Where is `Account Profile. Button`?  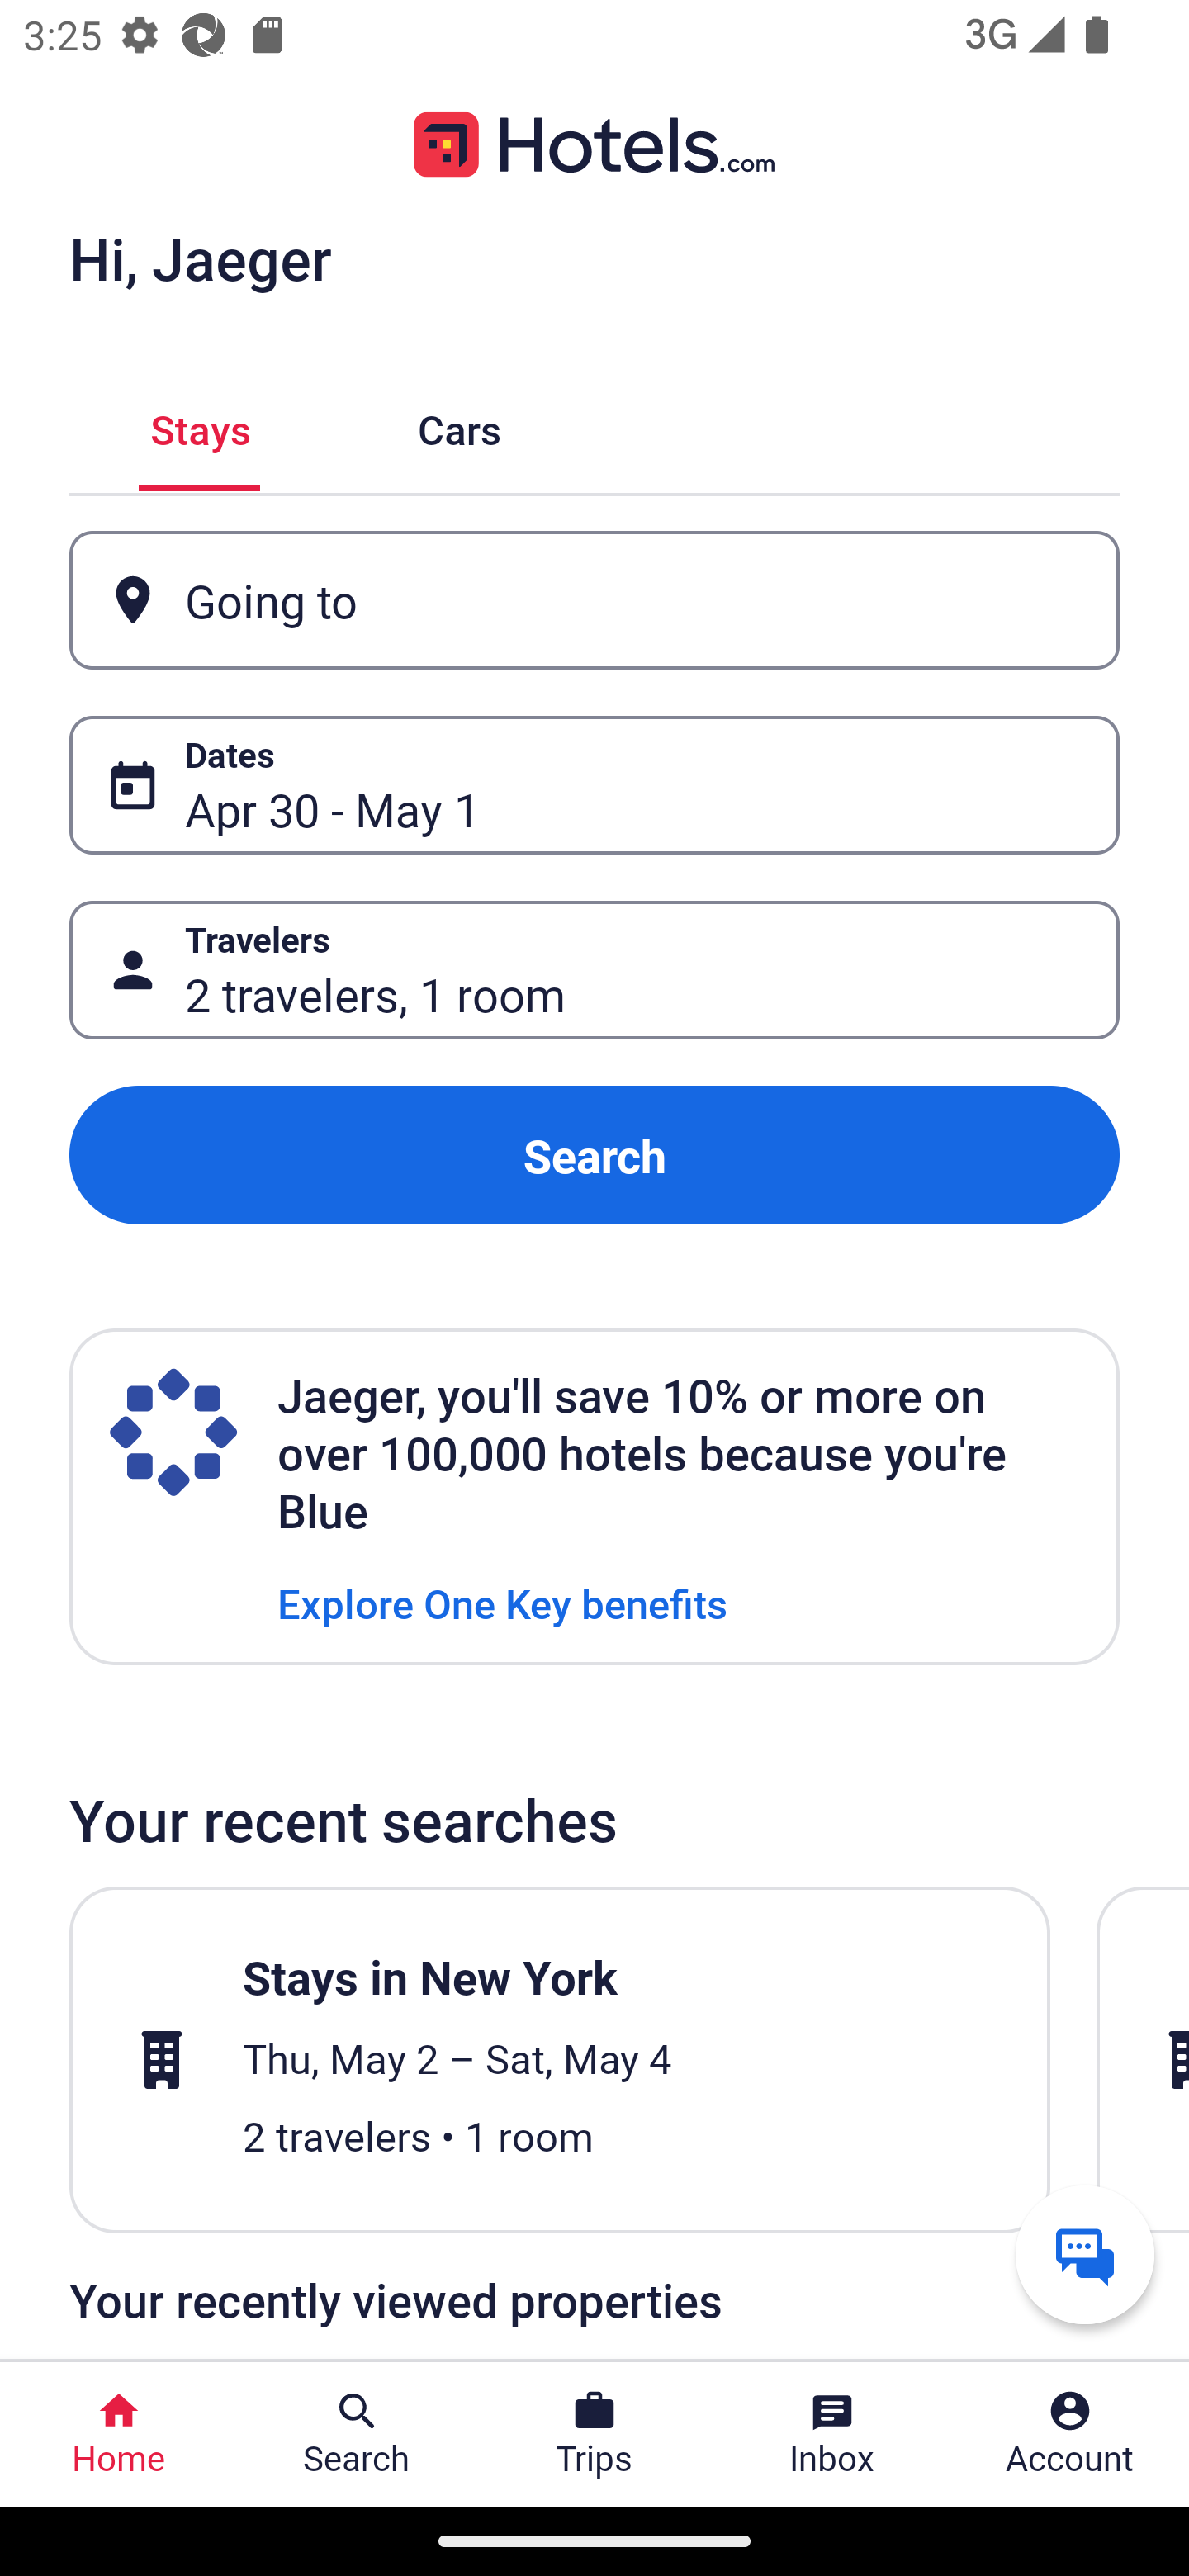
Account Profile. Button is located at coordinates (1070, 2434).